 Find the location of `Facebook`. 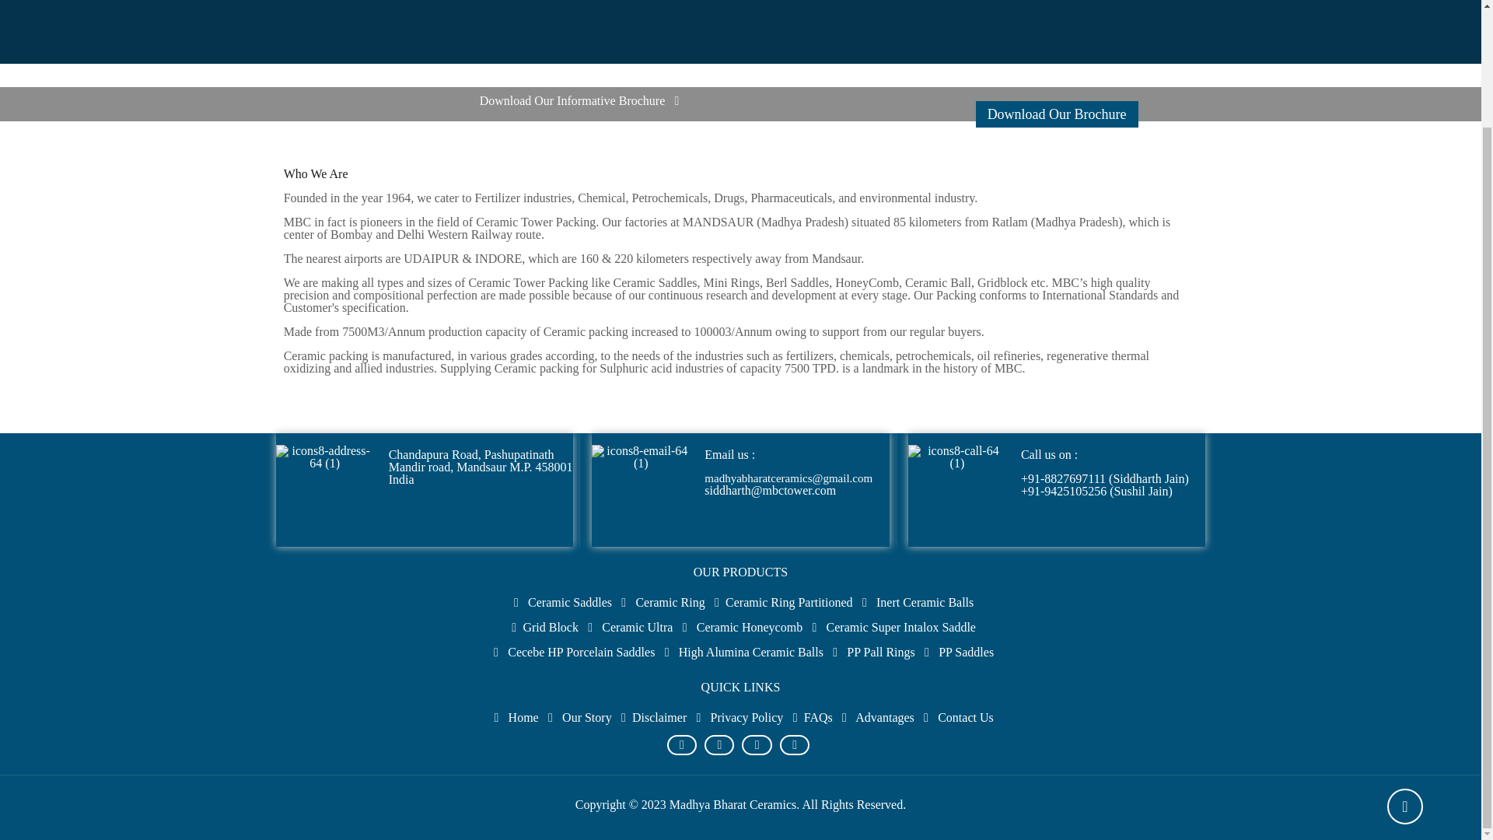

Facebook is located at coordinates (681, 744).